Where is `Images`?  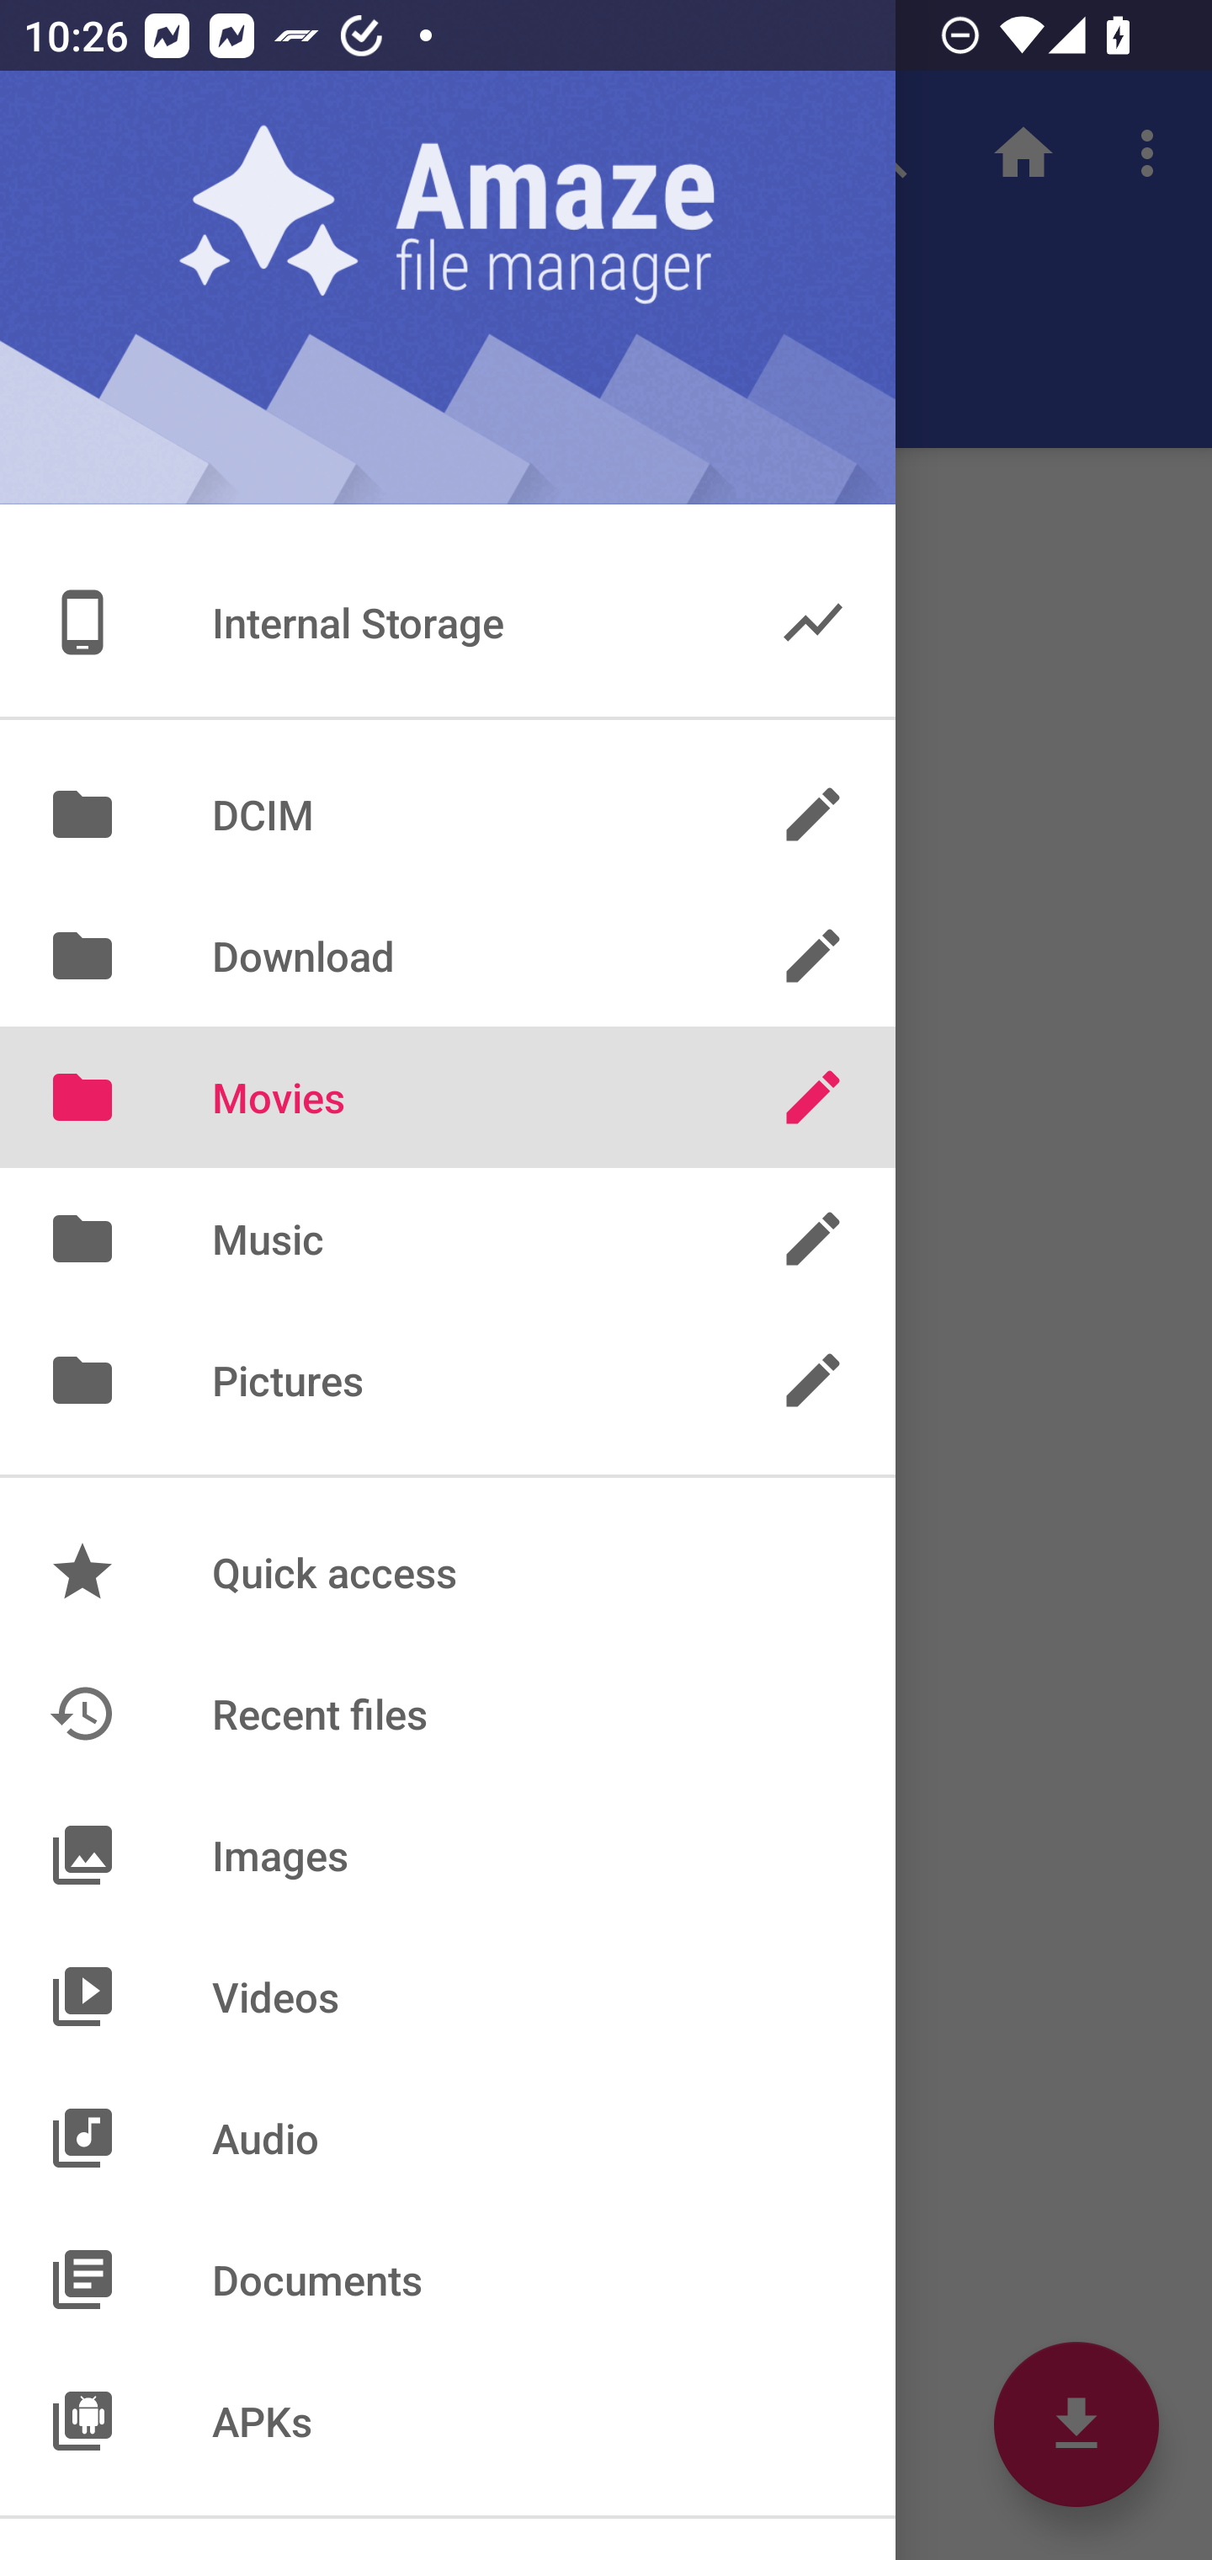 Images is located at coordinates (448, 1854).